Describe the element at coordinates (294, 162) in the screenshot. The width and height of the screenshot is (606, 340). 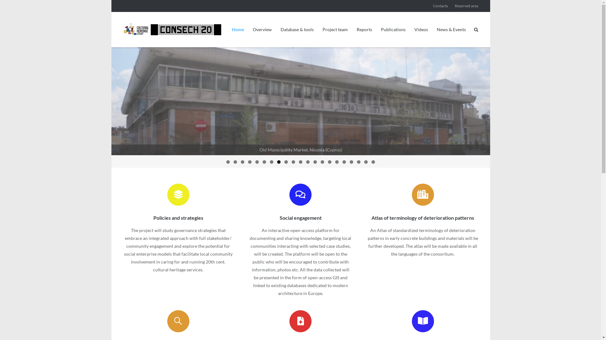
I see `10` at that location.